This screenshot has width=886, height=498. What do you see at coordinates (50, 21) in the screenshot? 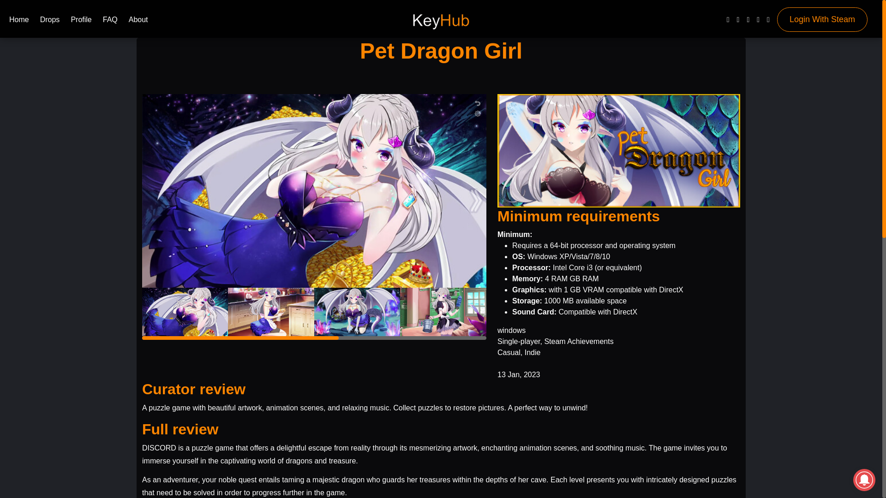
I see `Drops` at bounding box center [50, 21].